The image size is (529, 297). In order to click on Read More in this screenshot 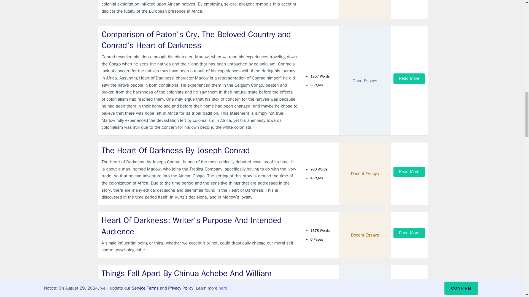, I will do `click(409, 172)`.